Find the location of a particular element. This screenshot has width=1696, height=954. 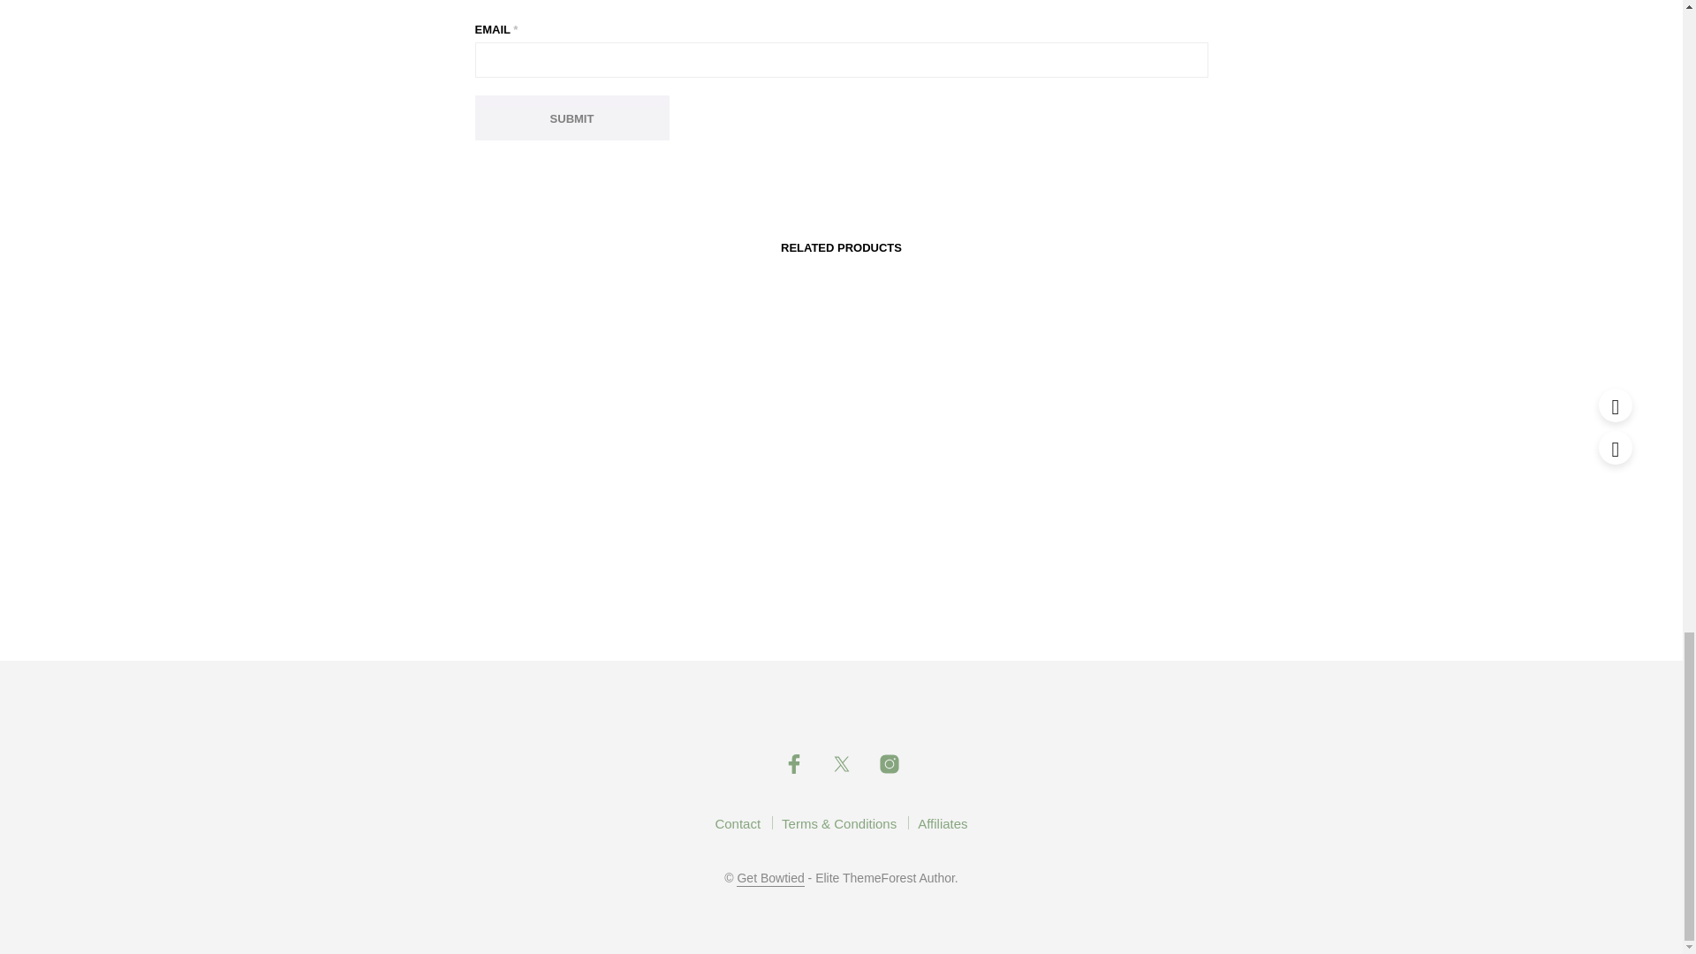

Submit is located at coordinates (572, 117).